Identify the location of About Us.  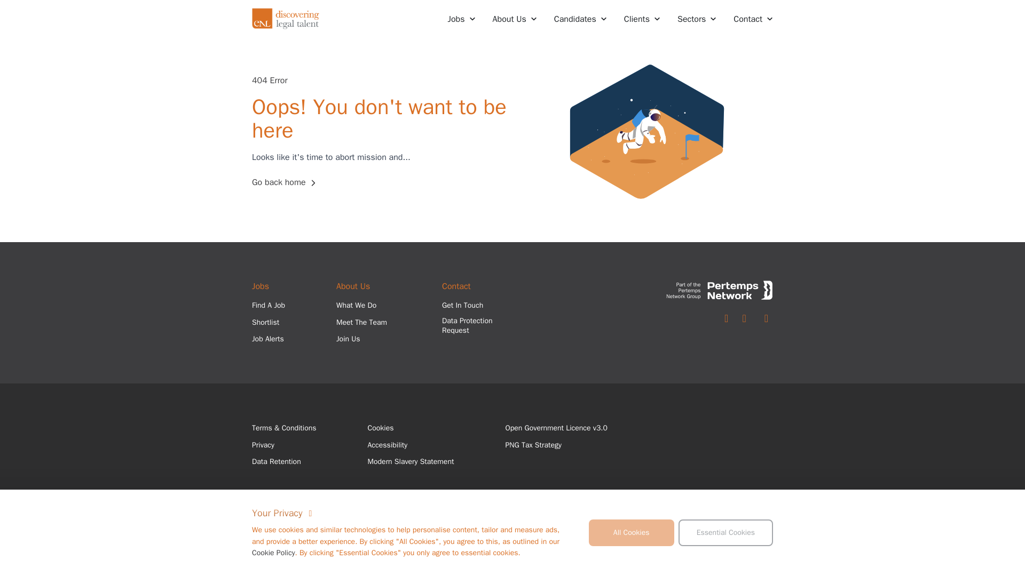
(515, 19).